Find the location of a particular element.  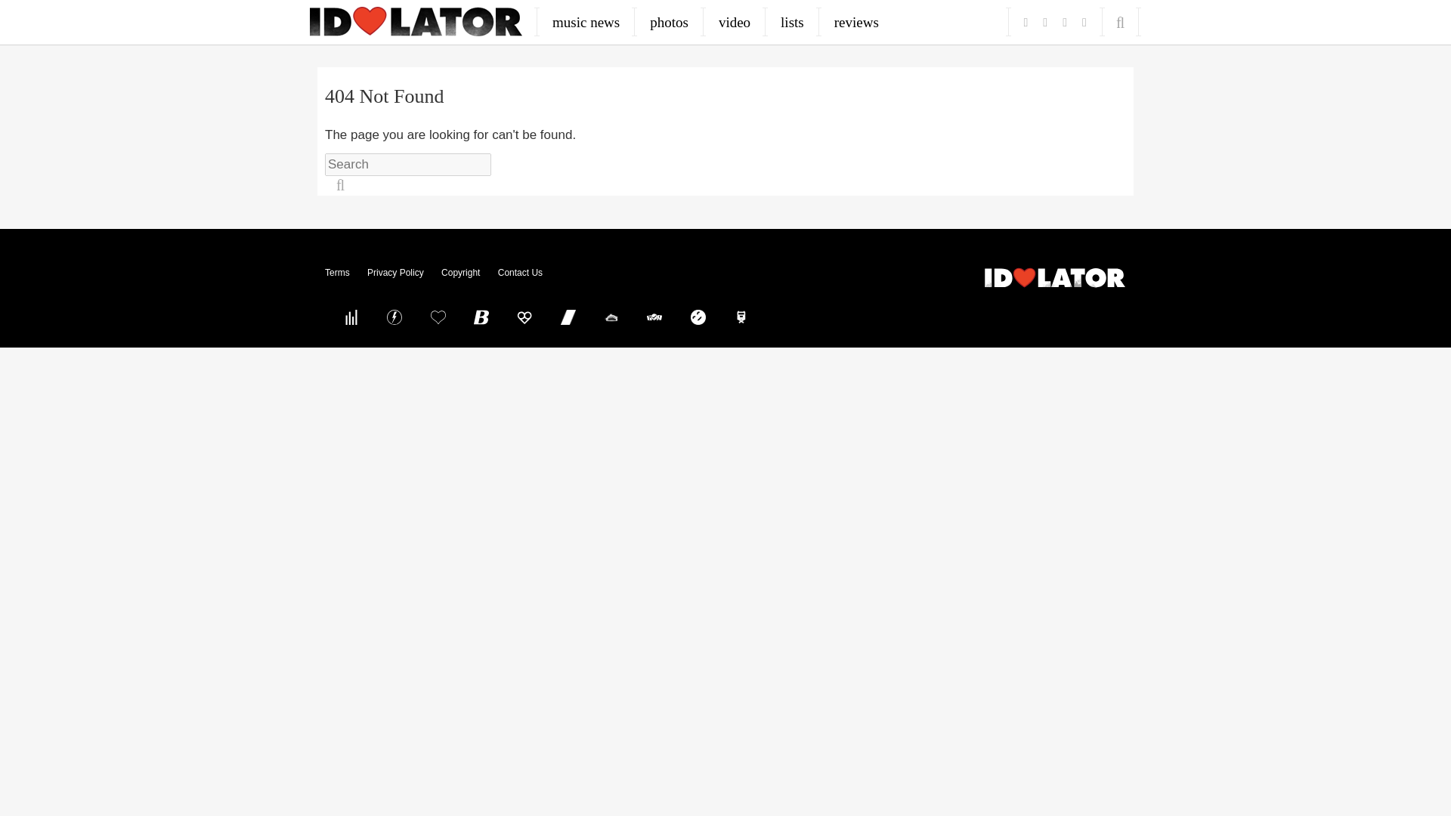

music news is located at coordinates (586, 22).